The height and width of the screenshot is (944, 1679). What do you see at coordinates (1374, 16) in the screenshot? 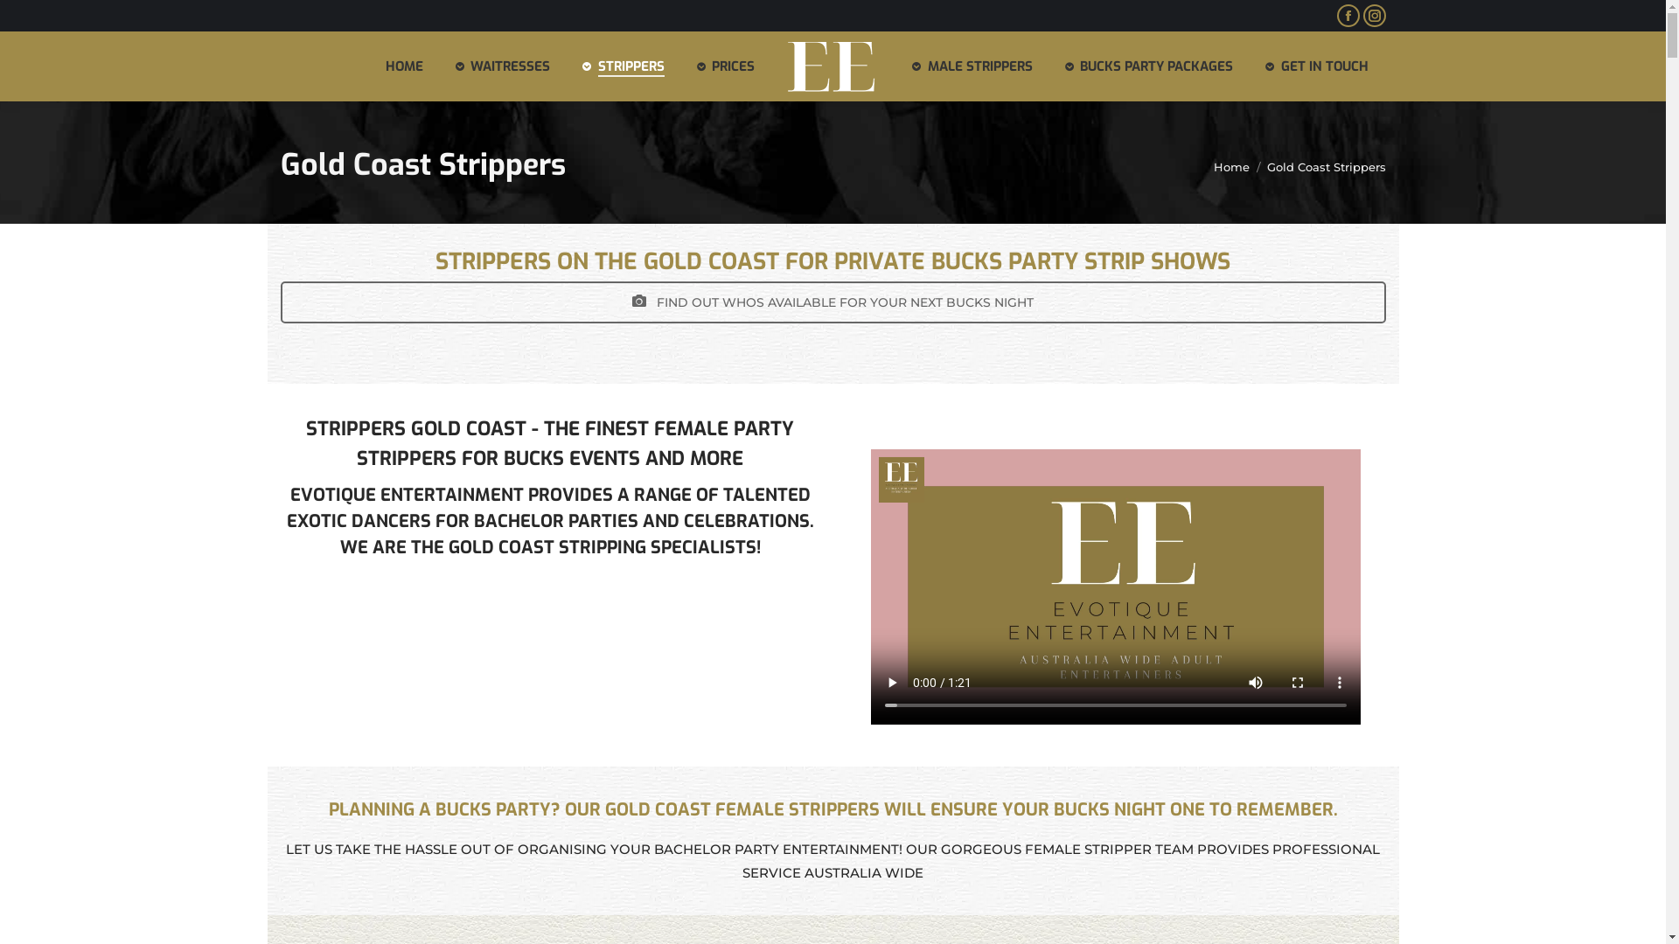
I see `Instagram page opens in new window` at bounding box center [1374, 16].